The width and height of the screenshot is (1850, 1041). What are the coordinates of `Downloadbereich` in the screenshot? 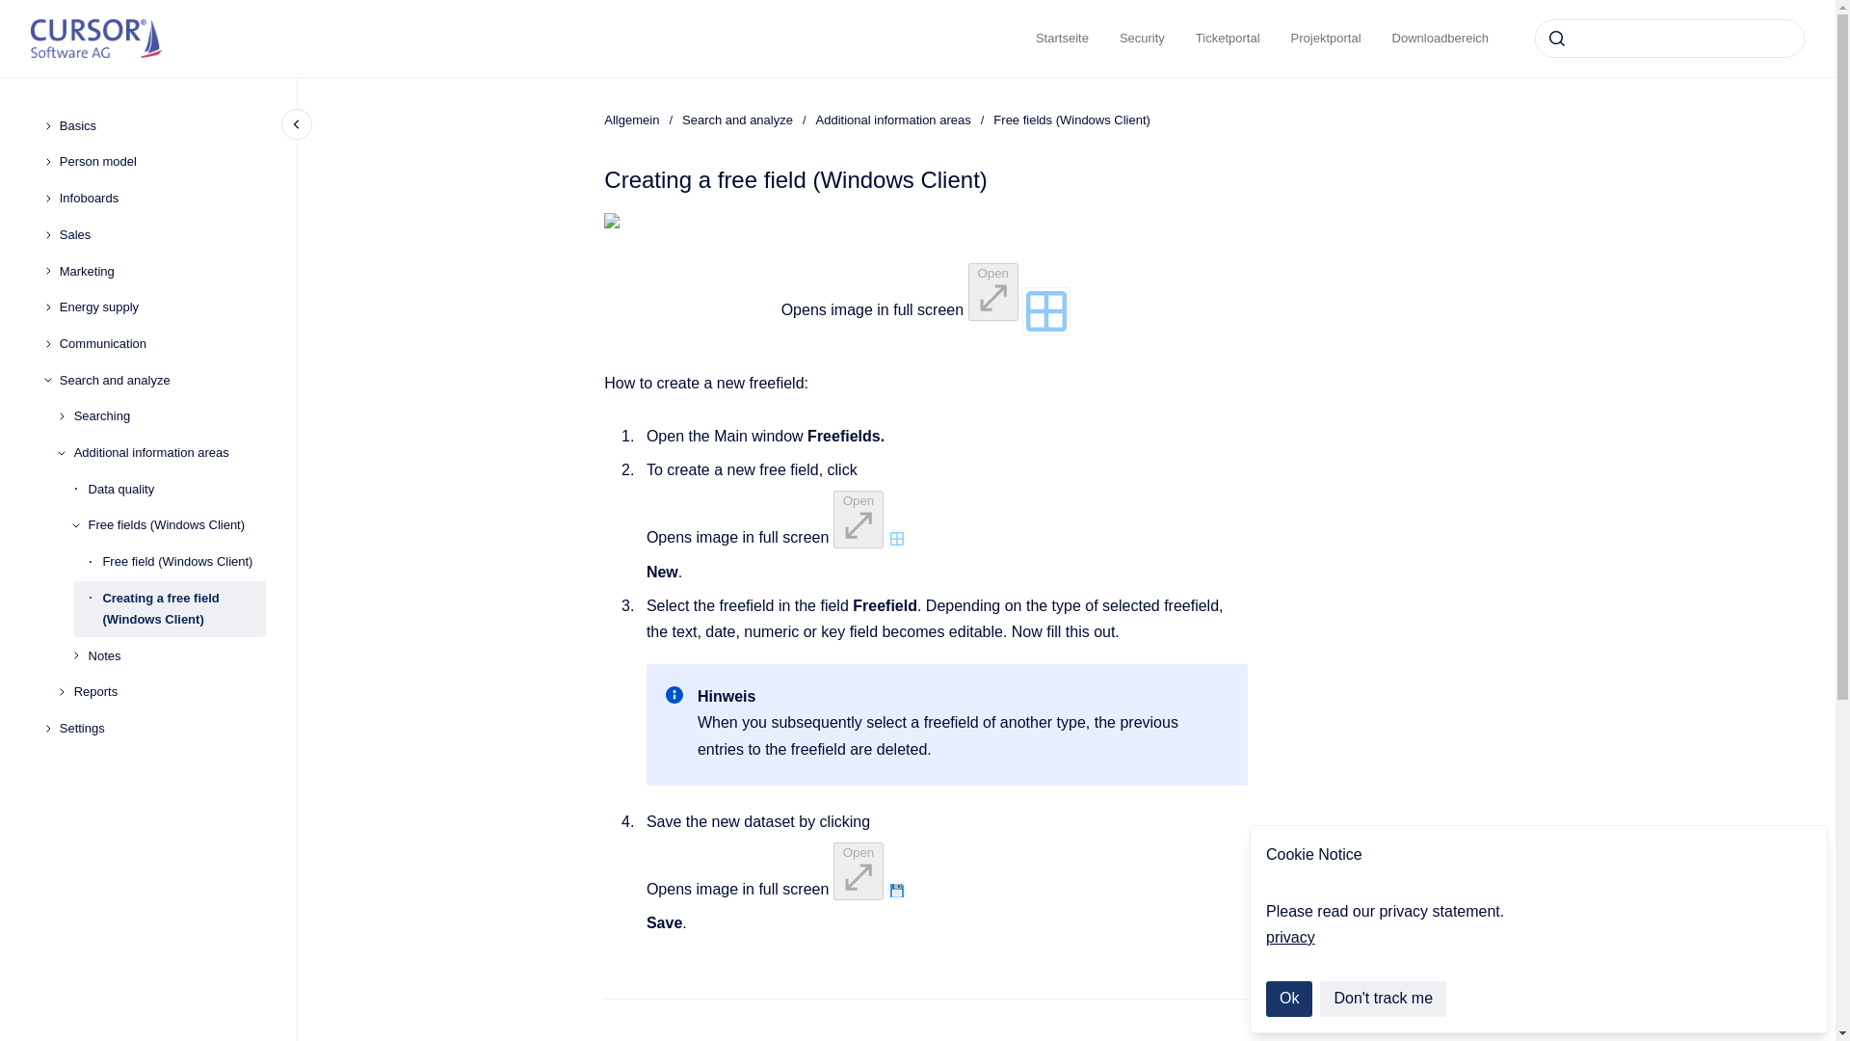 It's located at (1440, 39).